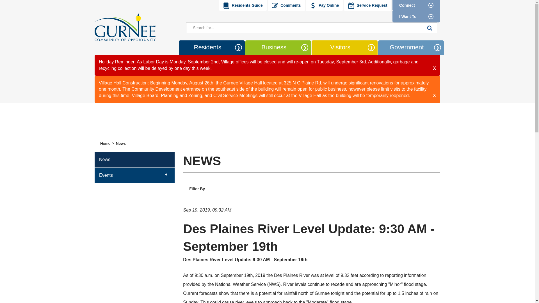  What do you see at coordinates (207, 47) in the screenshot?
I see `Residents` at bounding box center [207, 47].